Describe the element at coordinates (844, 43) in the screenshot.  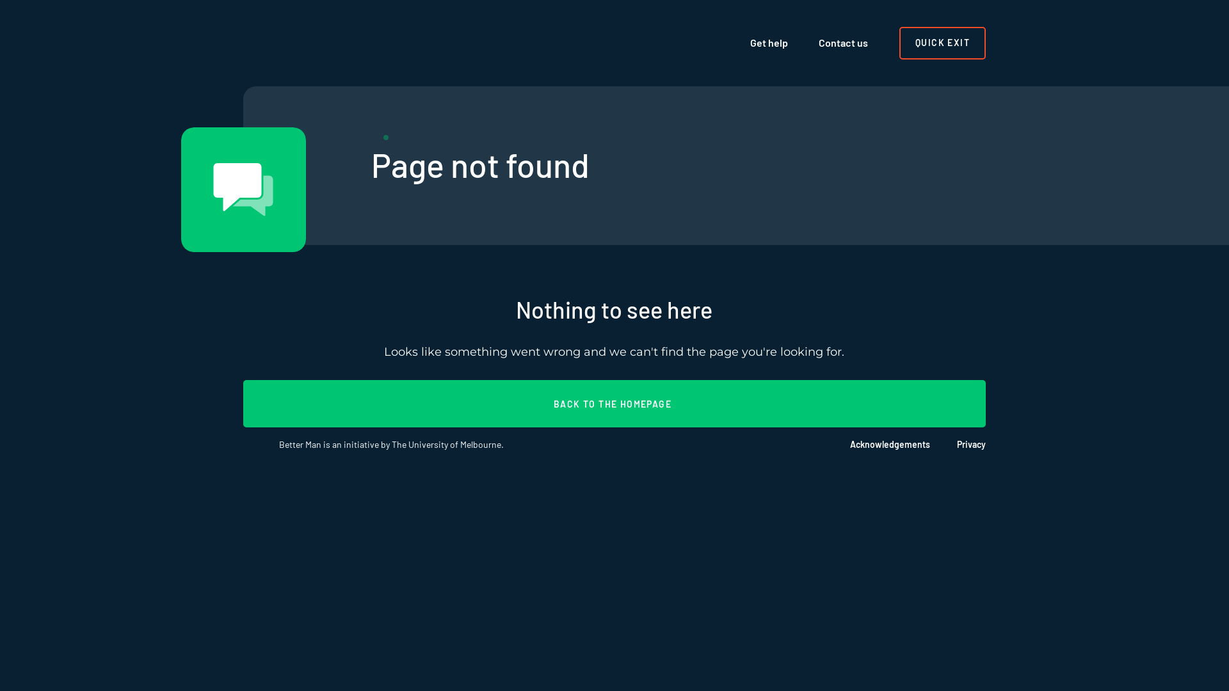
I see `Contact us` at that location.